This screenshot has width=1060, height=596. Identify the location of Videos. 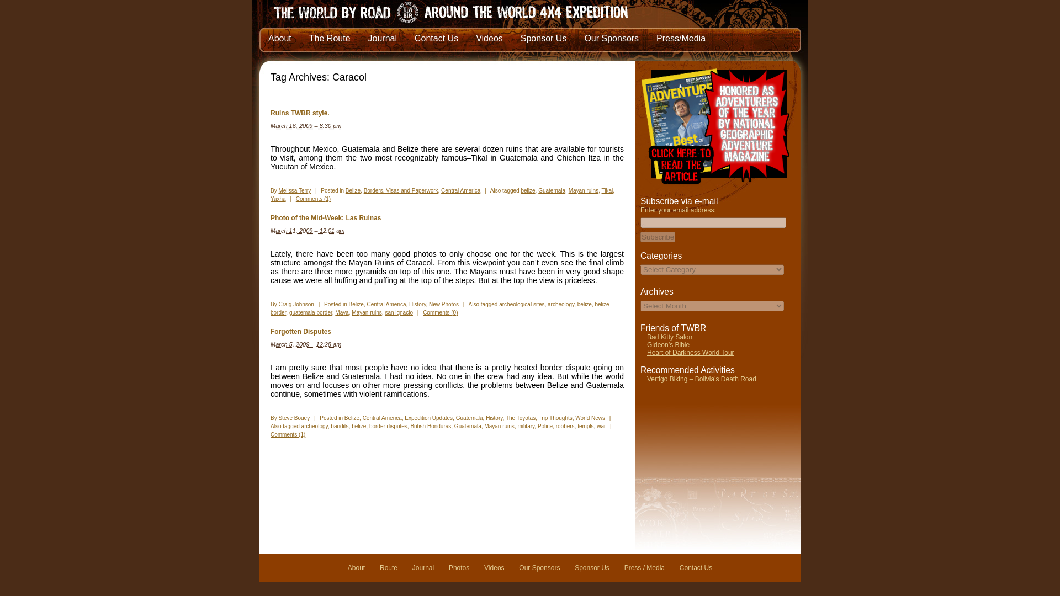
(489, 38).